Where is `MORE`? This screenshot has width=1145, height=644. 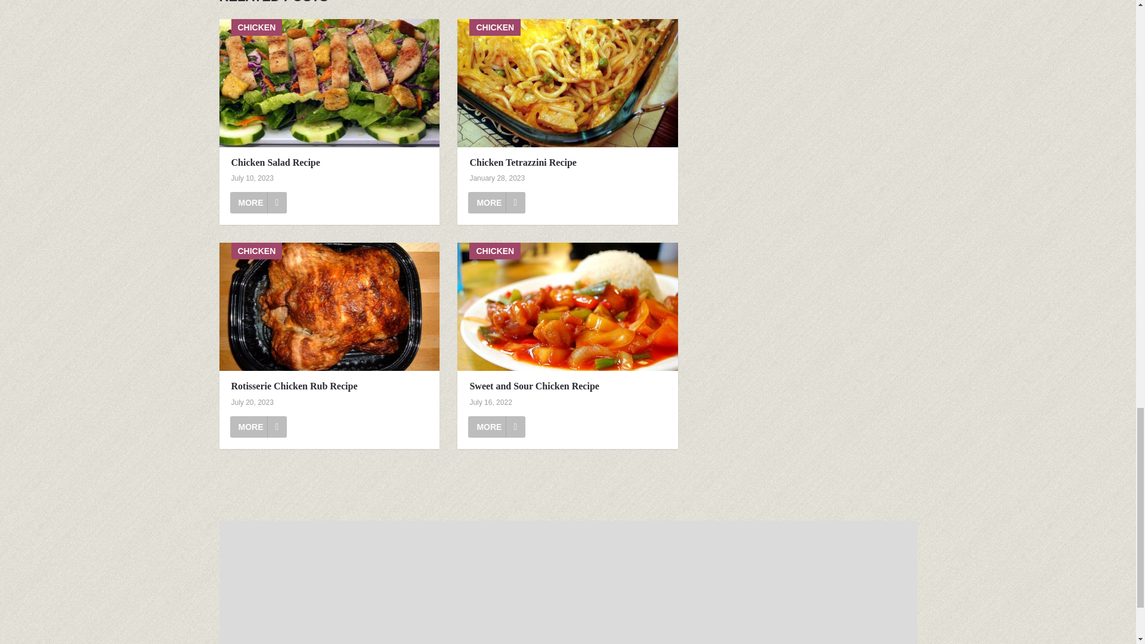 MORE is located at coordinates (258, 427).